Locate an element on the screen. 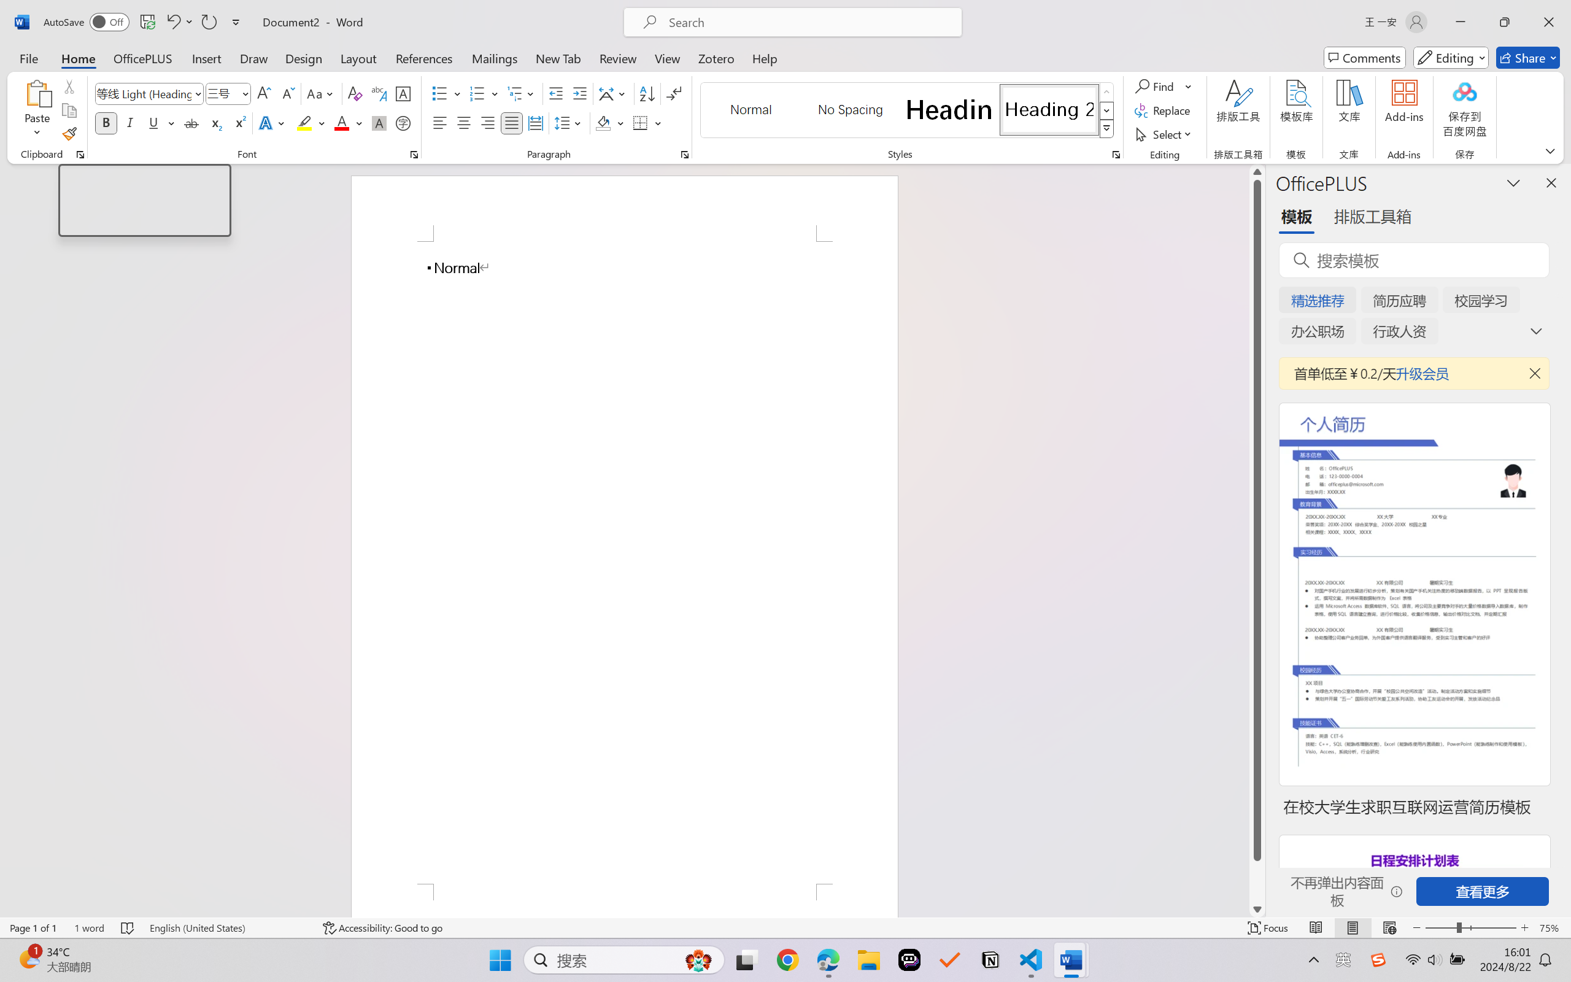  Text Highlight Color Yellow is located at coordinates (304, 123).